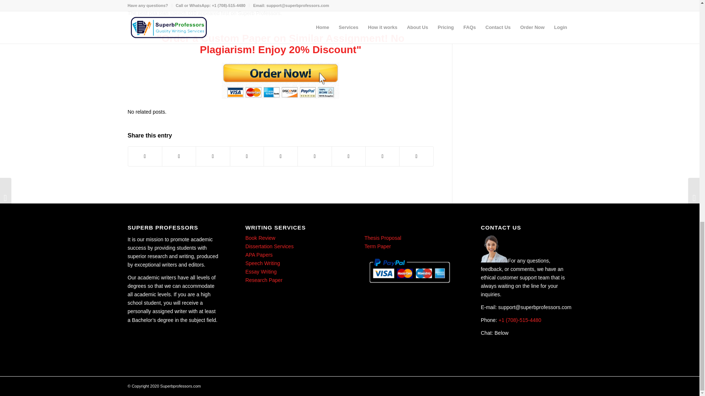 The image size is (705, 396). I want to click on  Term Paper, so click(377, 246).